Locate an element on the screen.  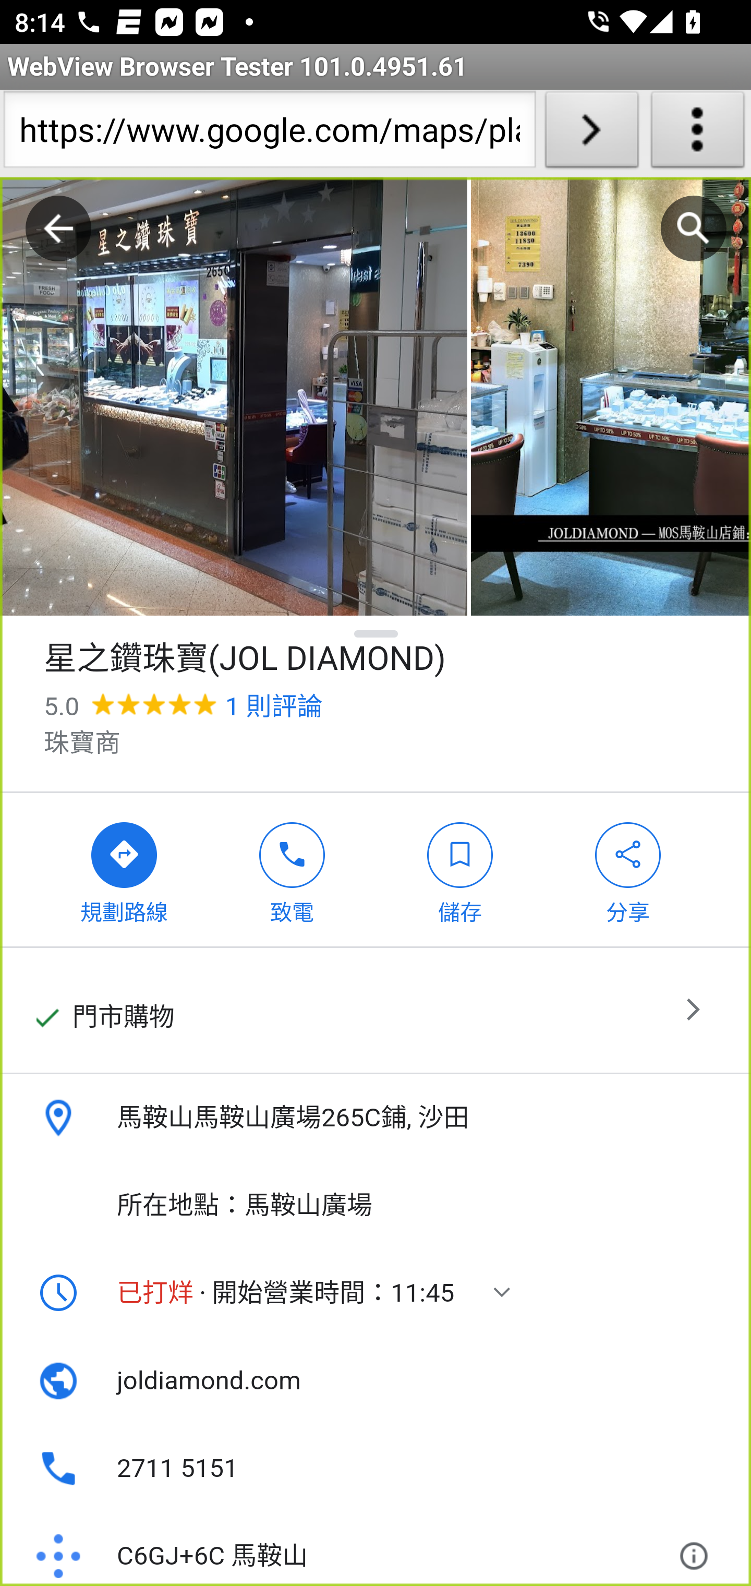
第 2 張相片 (共 6 張) is located at coordinates (611, 397).